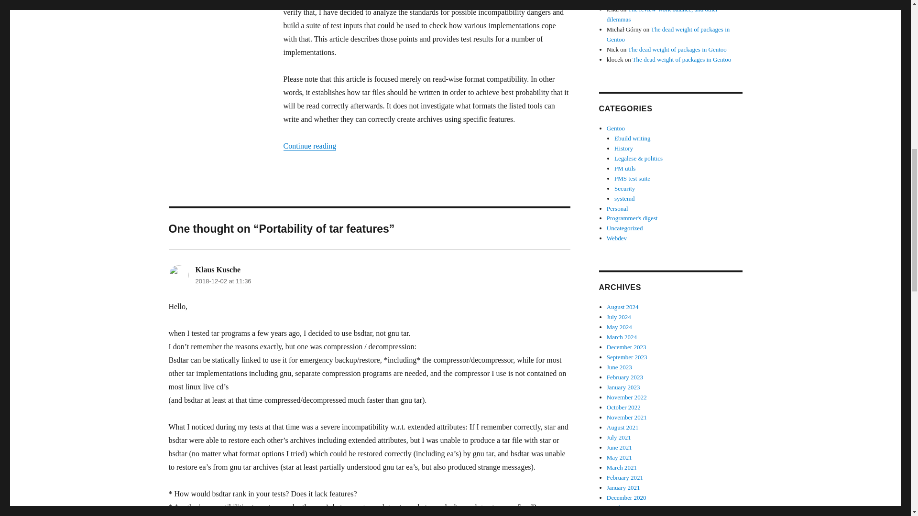  I want to click on 2018-12-02 at 11:36, so click(223, 281).